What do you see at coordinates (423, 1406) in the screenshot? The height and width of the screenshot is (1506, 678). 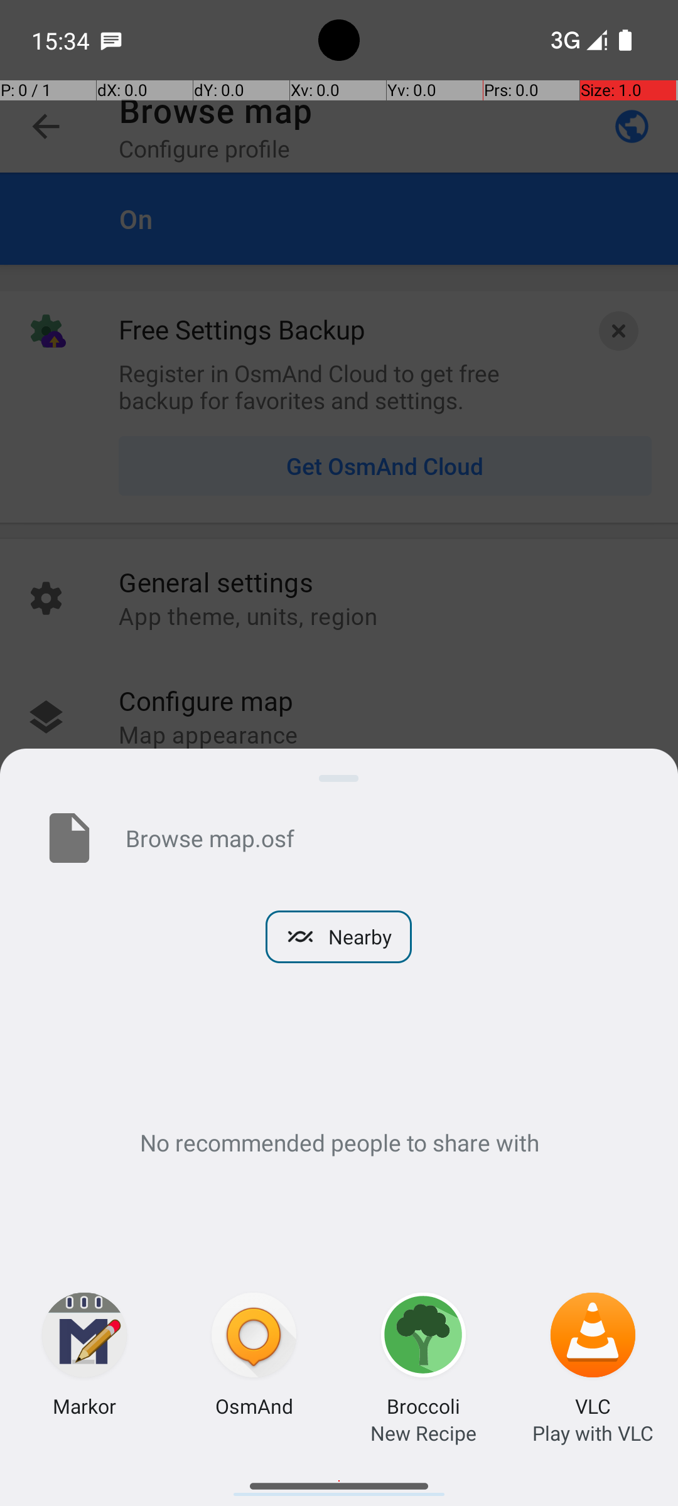 I see `Broccoli` at bounding box center [423, 1406].